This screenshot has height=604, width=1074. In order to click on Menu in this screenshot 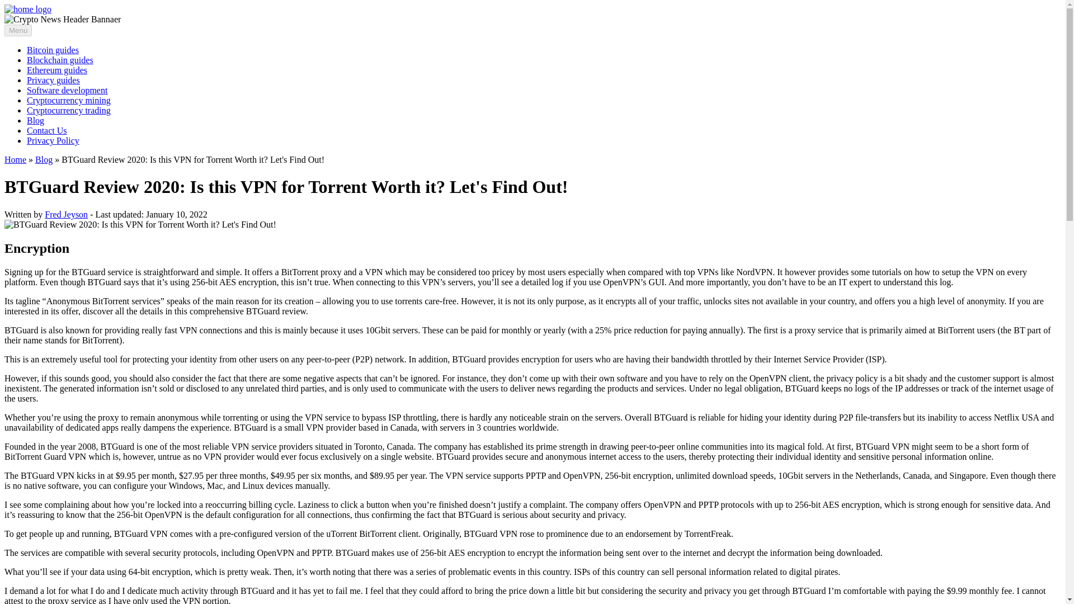, I will do `click(18, 30)`.